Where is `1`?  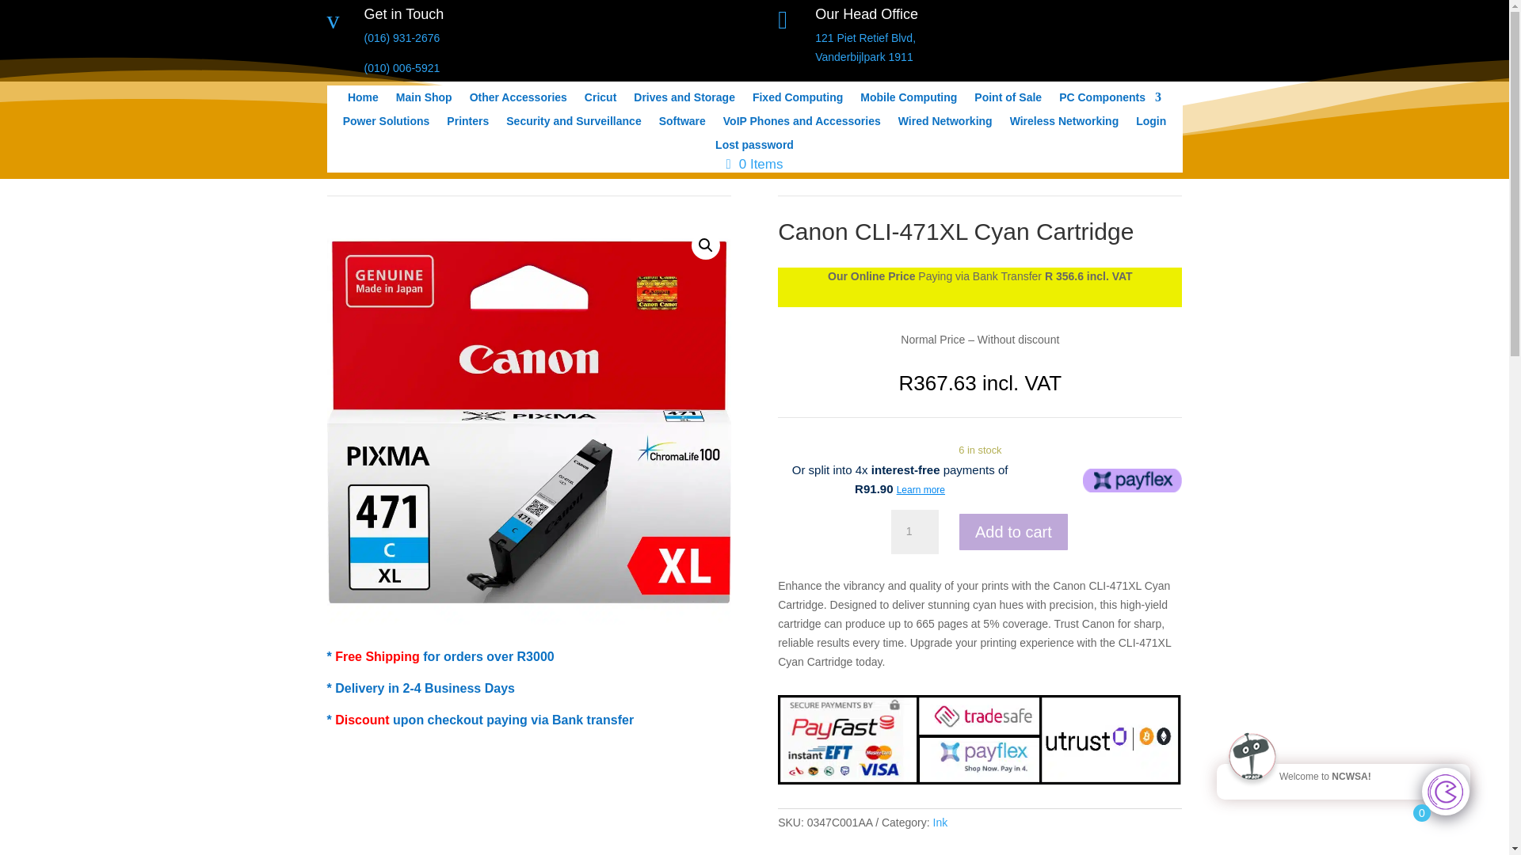 1 is located at coordinates (914, 531).